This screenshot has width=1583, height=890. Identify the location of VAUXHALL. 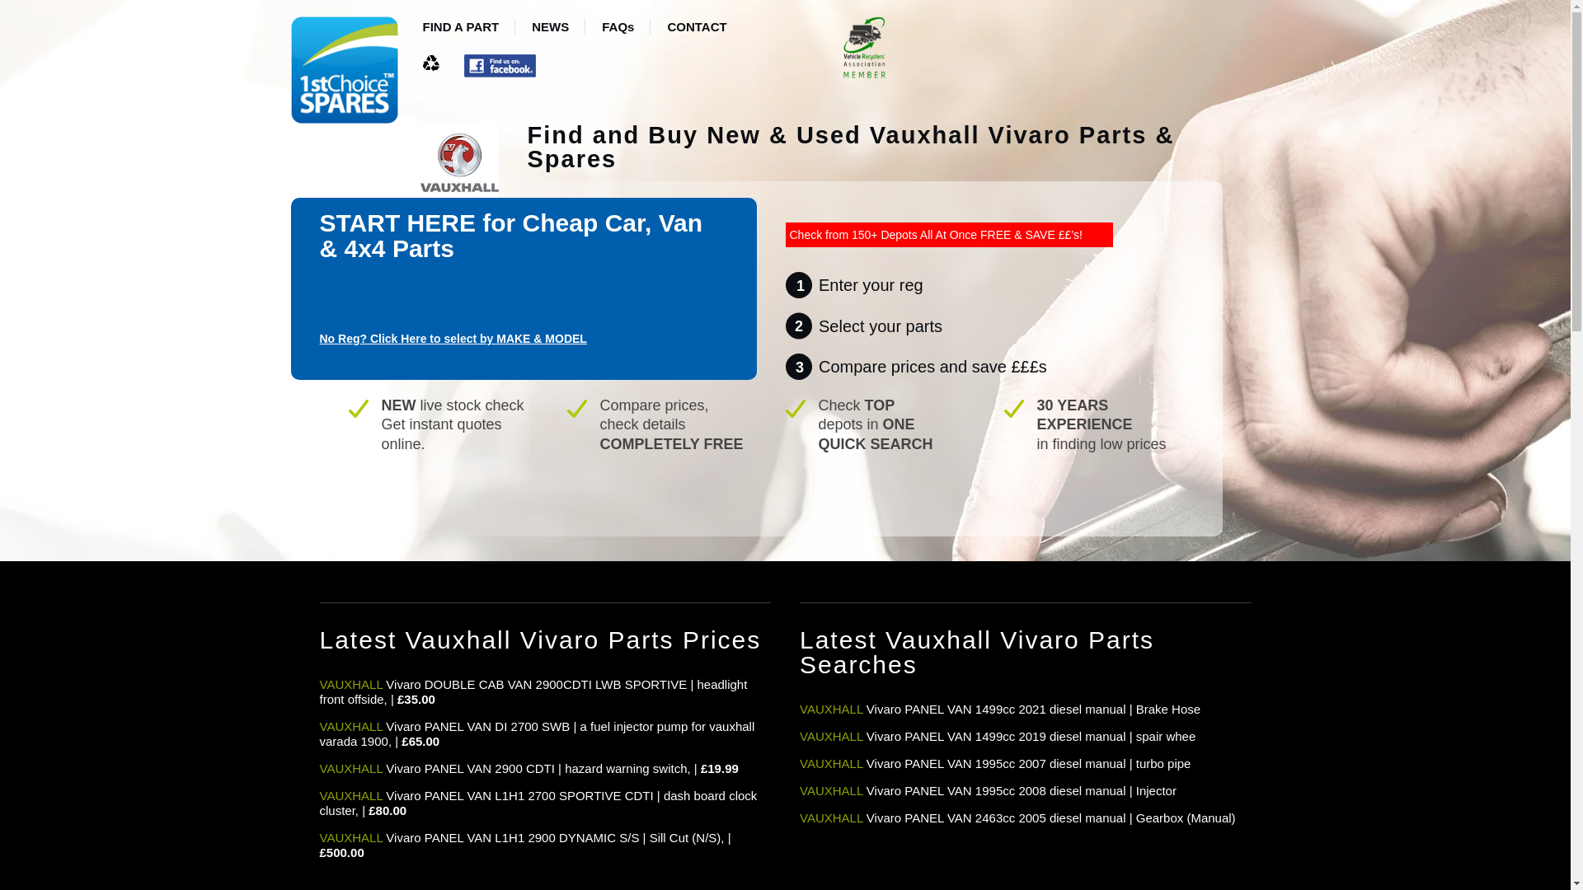
(351, 837).